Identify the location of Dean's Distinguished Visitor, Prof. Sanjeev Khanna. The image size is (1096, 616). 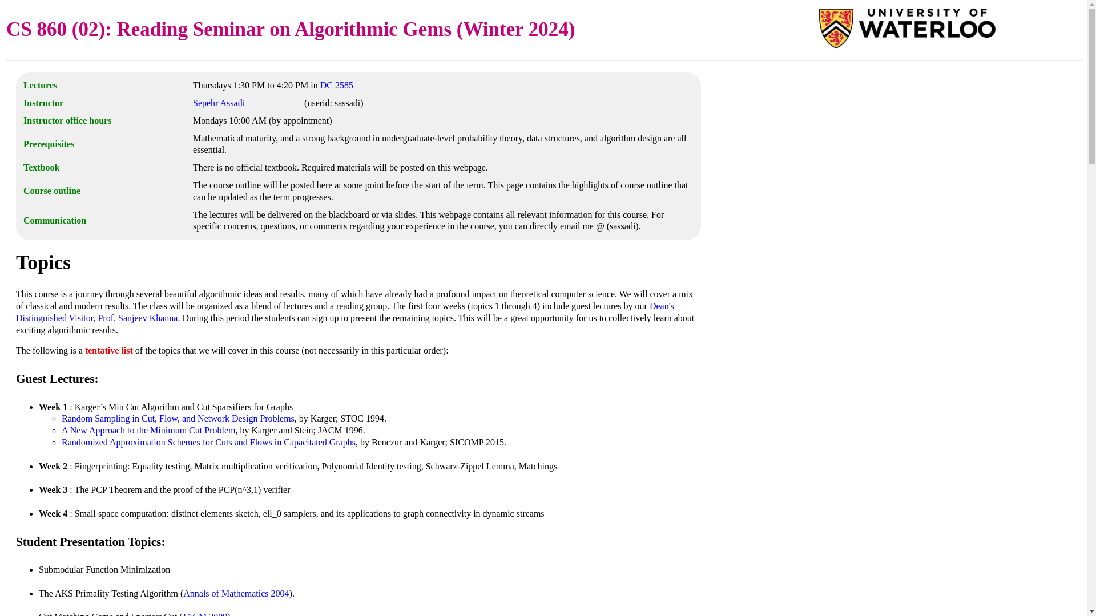
(345, 311).